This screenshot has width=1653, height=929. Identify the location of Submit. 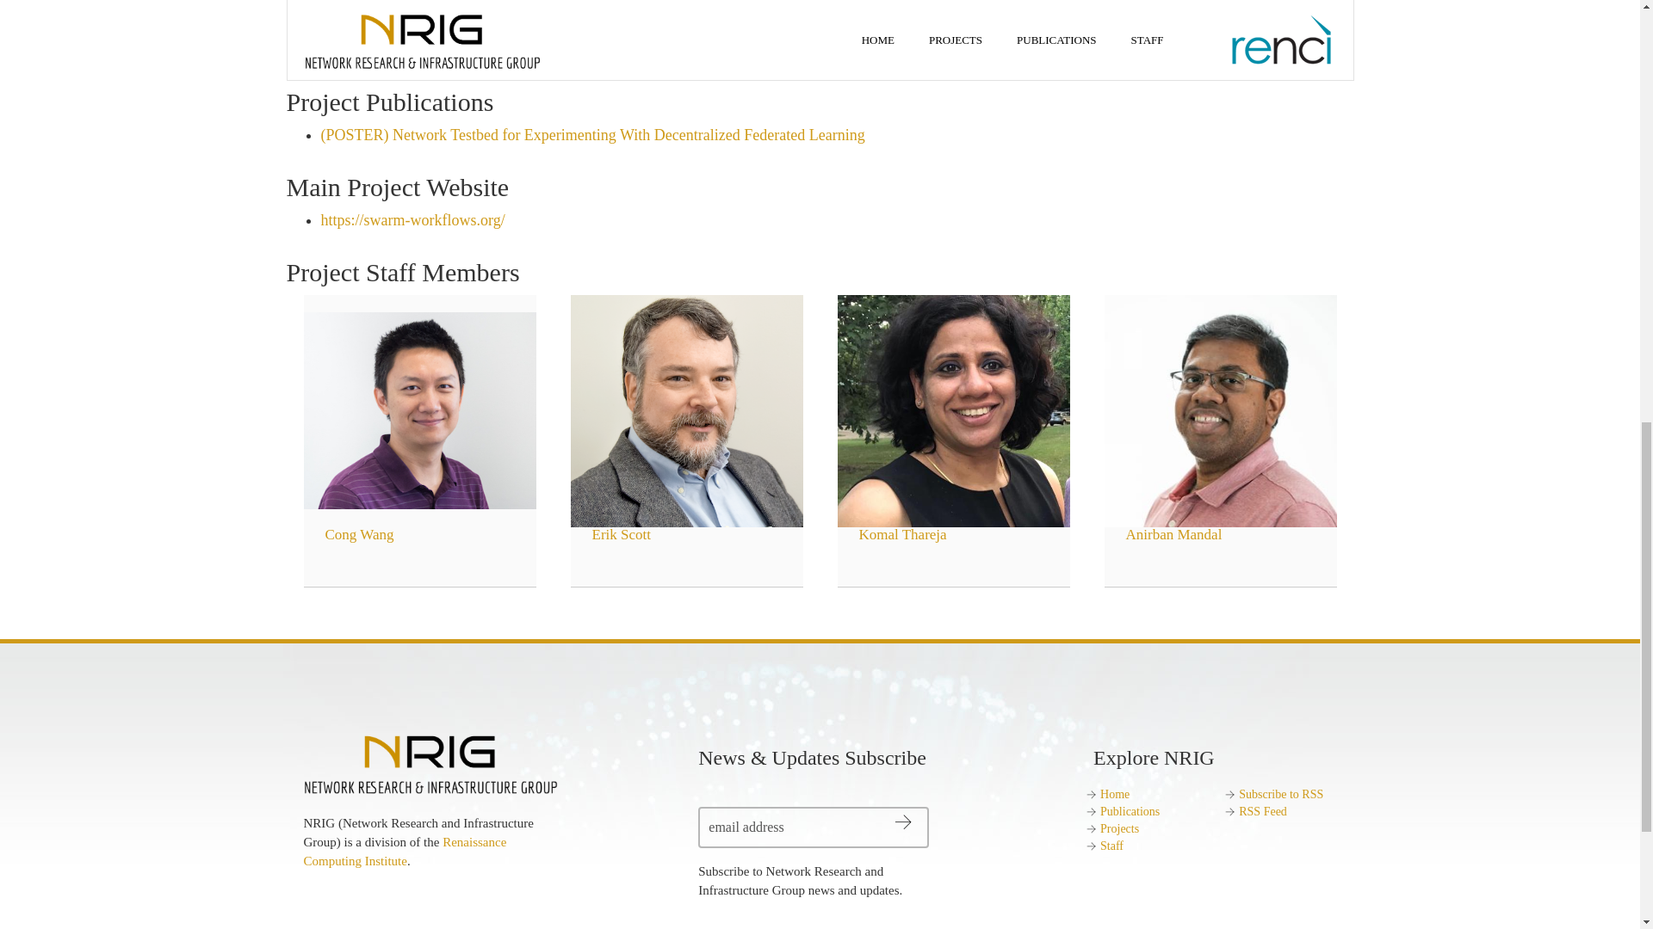
(933, 822).